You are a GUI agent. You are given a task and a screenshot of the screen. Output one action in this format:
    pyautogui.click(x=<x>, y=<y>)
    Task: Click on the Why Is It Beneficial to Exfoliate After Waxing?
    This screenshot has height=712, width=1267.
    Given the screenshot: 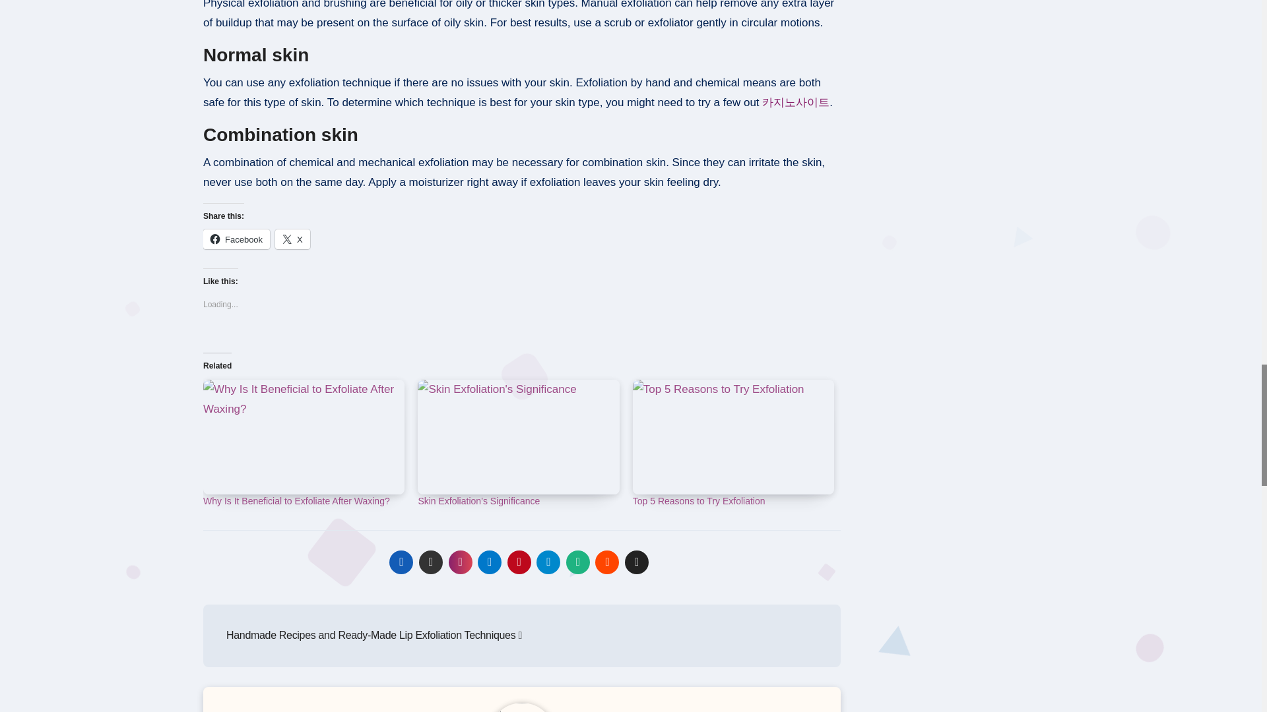 What is the action you would take?
    pyautogui.click(x=304, y=436)
    